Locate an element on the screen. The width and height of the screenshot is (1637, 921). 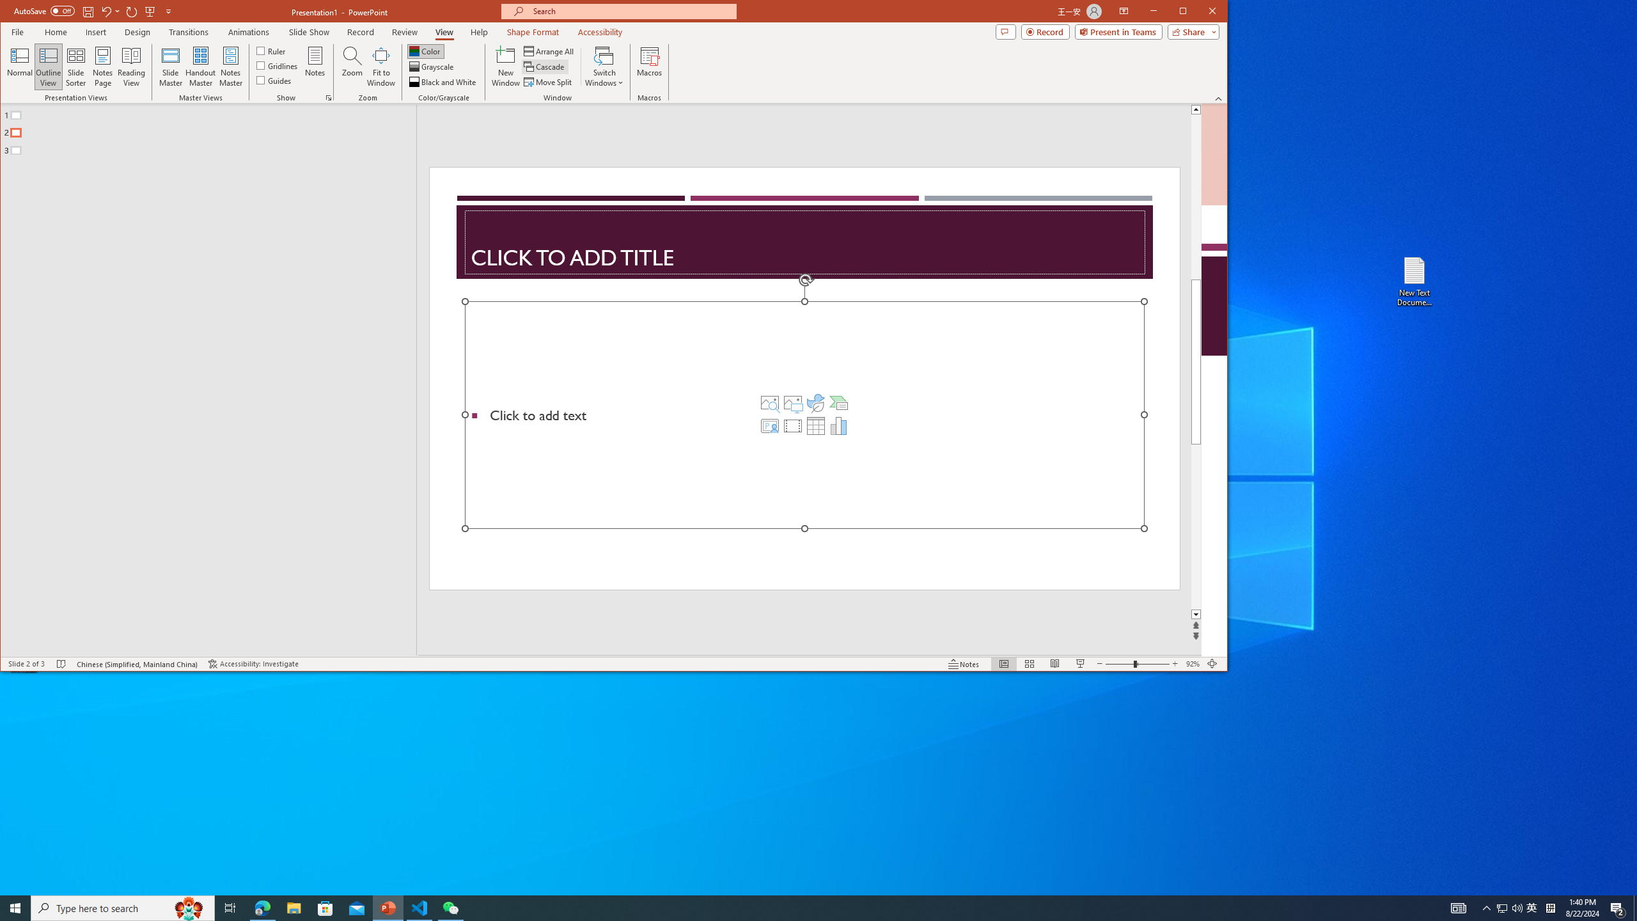
Black and White is located at coordinates (444, 82).